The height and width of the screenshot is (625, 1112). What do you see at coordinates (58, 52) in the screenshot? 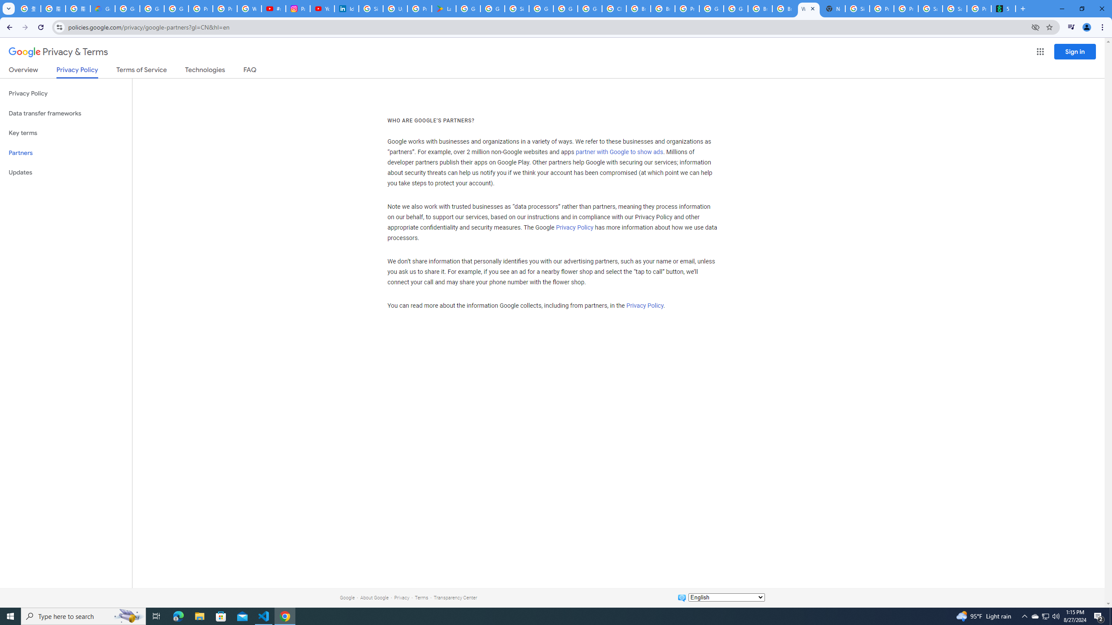
I see `Privacy & Terms` at bounding box center [58, 52].